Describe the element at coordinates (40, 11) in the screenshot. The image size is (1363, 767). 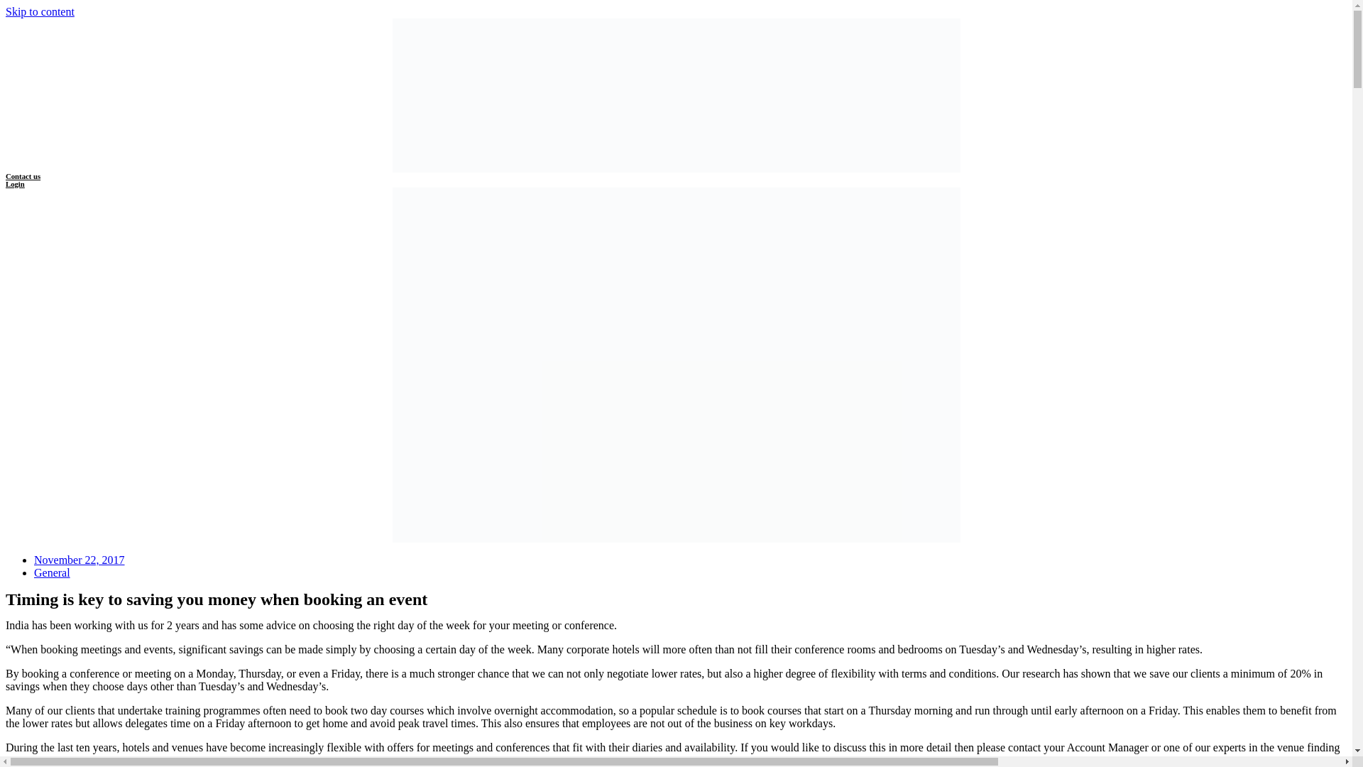
I see `Skip to content` at that location.